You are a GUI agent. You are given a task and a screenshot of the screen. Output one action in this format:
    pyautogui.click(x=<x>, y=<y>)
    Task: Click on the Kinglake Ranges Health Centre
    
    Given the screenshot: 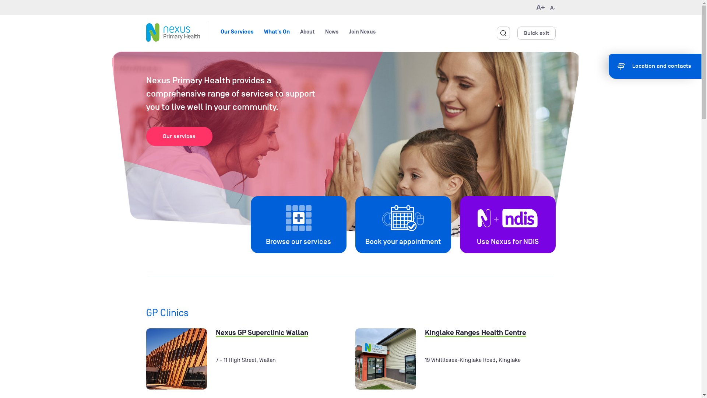 What is the action you would take?
    pyautogui.click(x=476, y=333)
    